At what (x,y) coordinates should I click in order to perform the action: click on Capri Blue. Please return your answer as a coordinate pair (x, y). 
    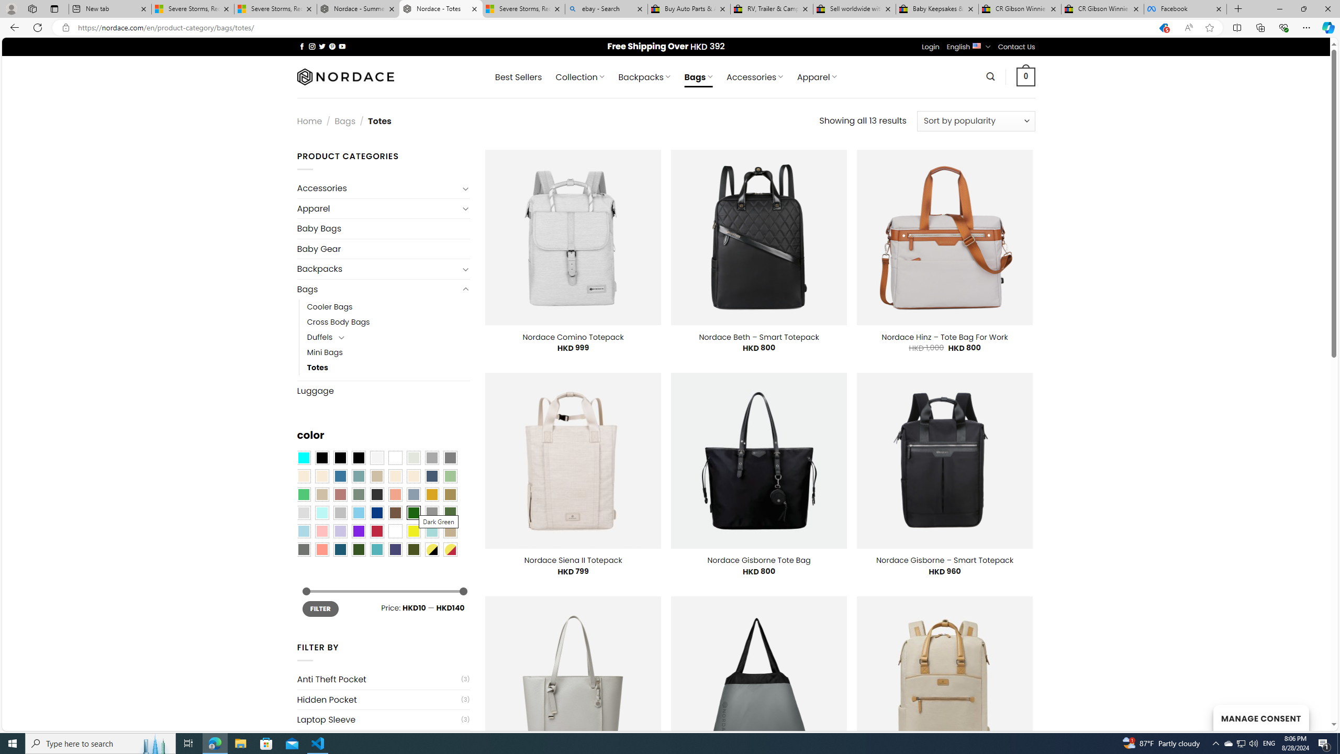
    Looking at the image, I should click on (340, 549).